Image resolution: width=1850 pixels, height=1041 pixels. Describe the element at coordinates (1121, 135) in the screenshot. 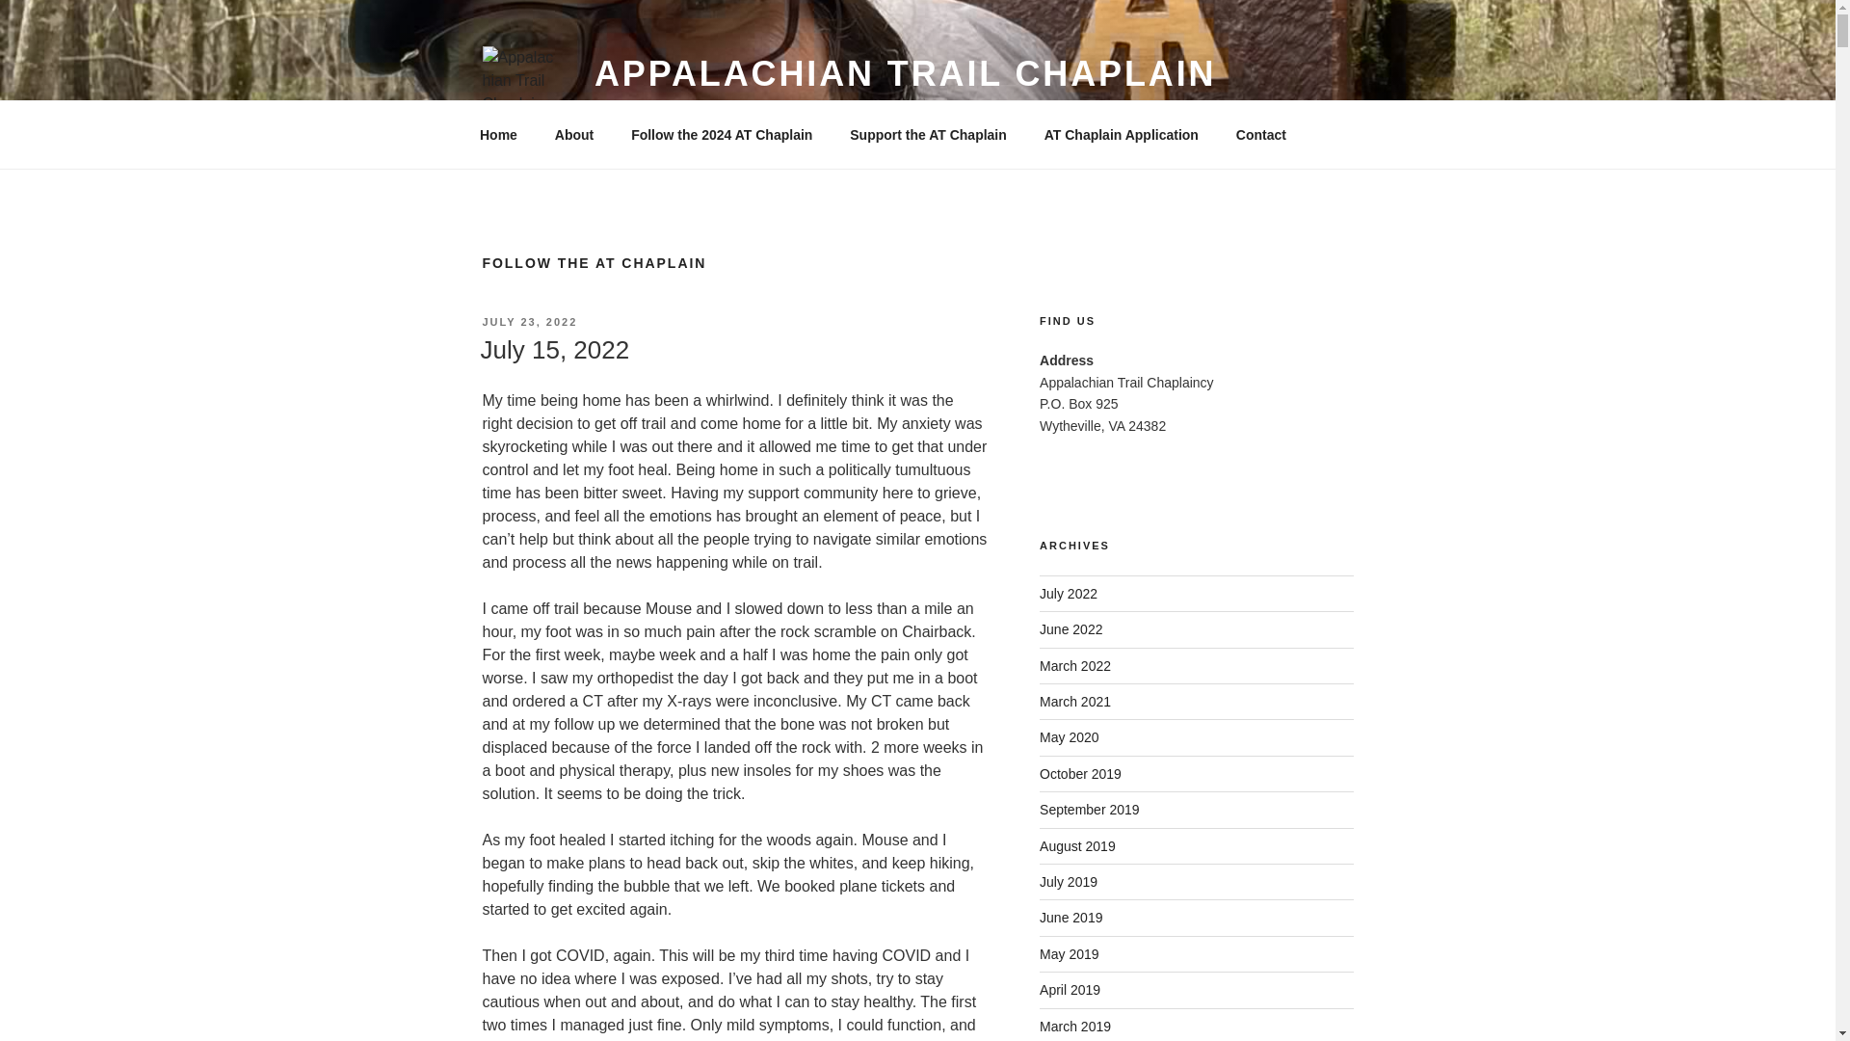

I see `AT Chaplain Application` at that location.